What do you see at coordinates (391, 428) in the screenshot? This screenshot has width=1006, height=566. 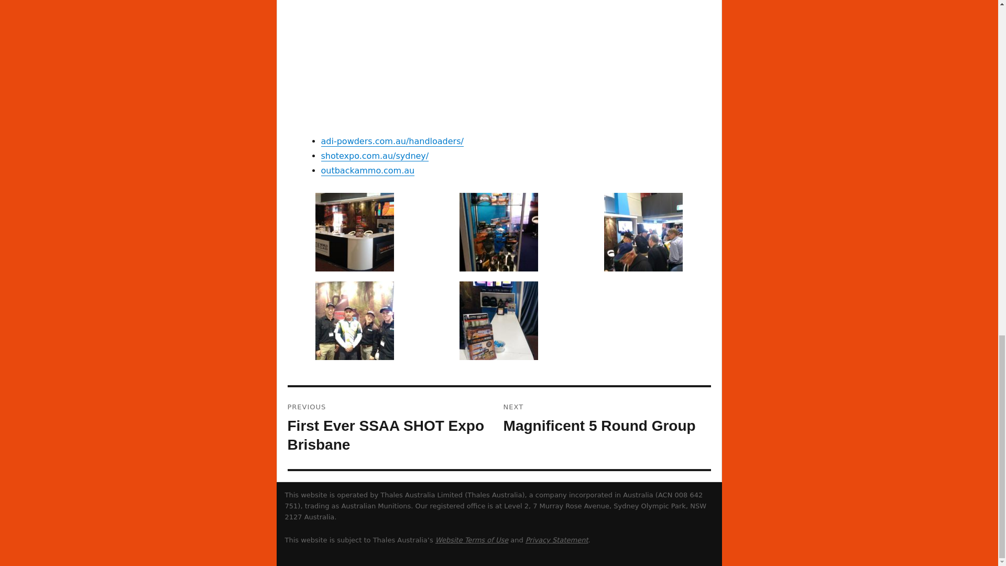 I see `Privacy Statement` at bounding box center [391, 428].